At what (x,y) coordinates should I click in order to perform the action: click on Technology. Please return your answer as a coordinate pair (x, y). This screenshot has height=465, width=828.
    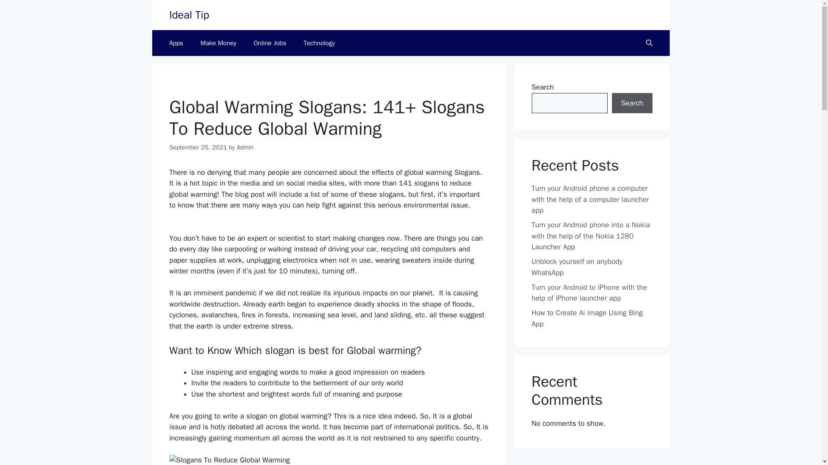
    Looking at the image, I should click on (319, 43).